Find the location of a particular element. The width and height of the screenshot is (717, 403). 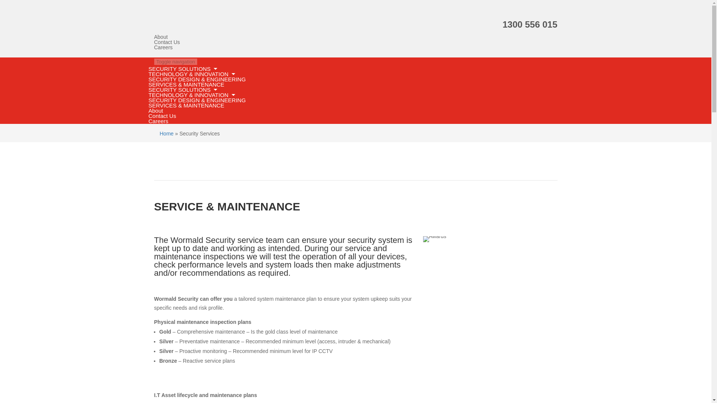

Home is located at coordinates (167, 134).